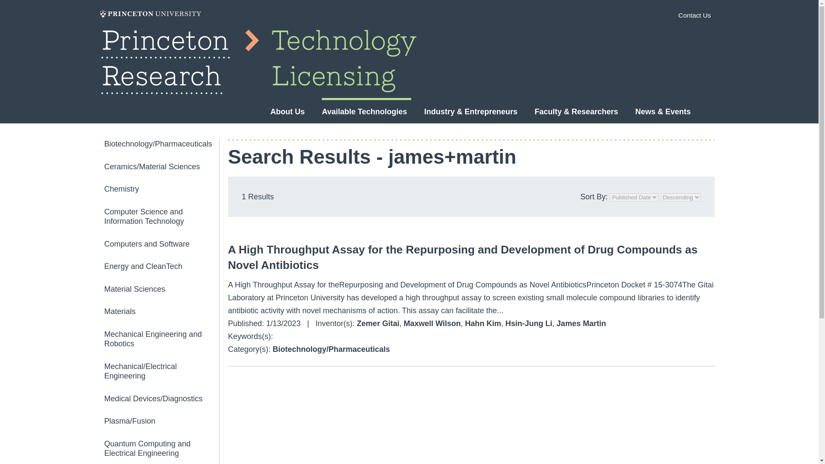  I want to click on Chemistry, so click(161, 189).